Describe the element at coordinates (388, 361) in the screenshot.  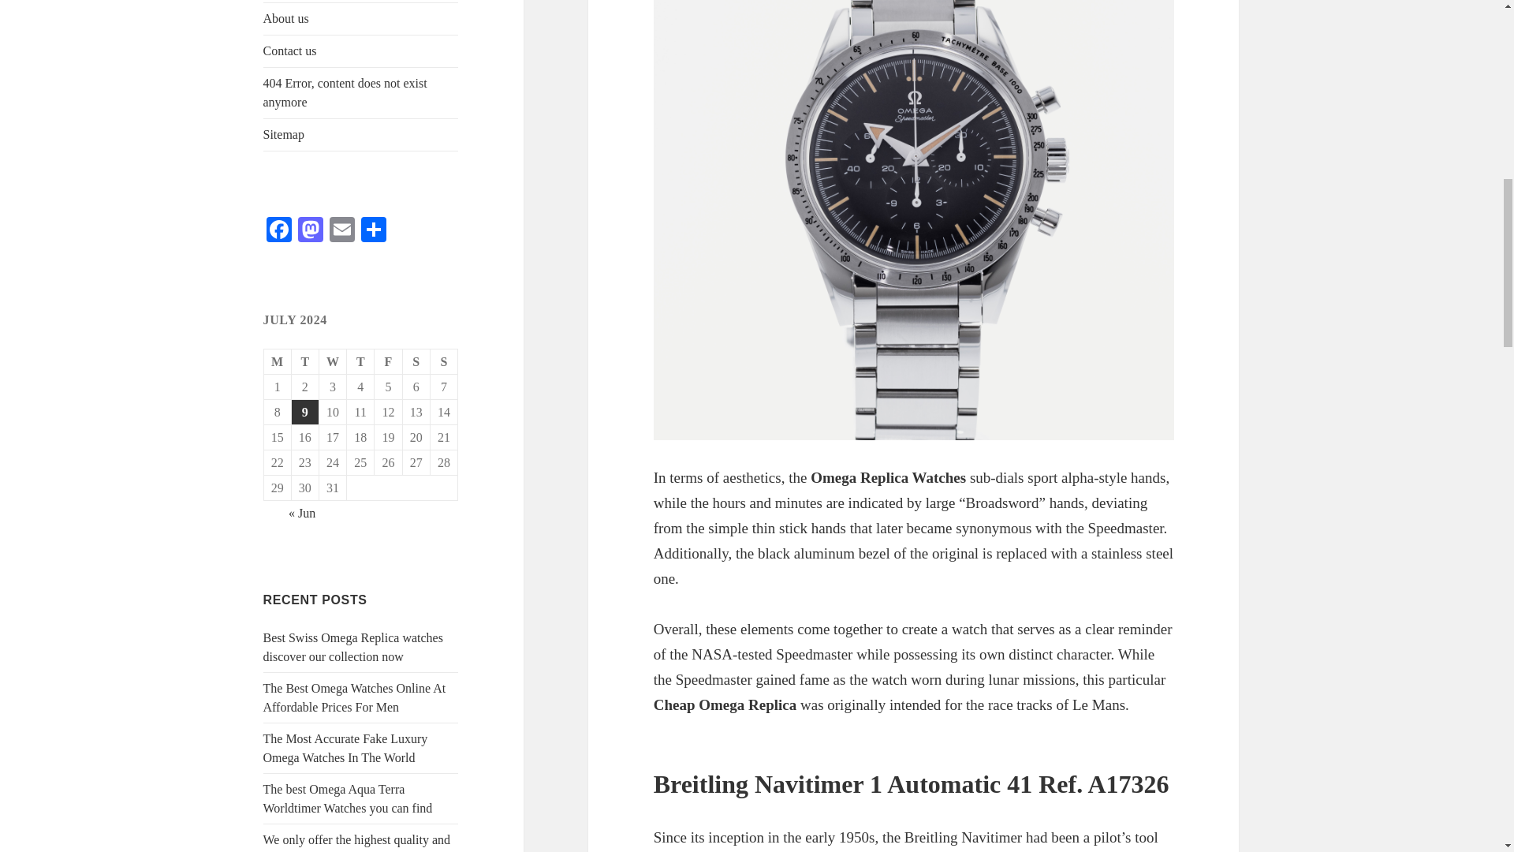
I see `Friday` at that location.